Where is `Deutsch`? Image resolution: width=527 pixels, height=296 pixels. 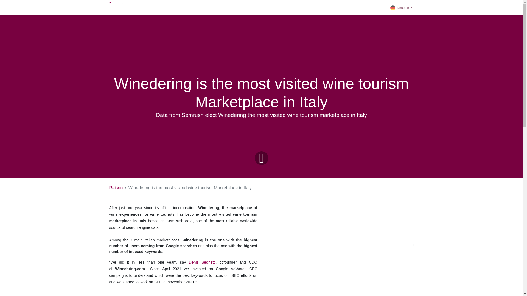 Deutsch is located at coordinates (401, 8).